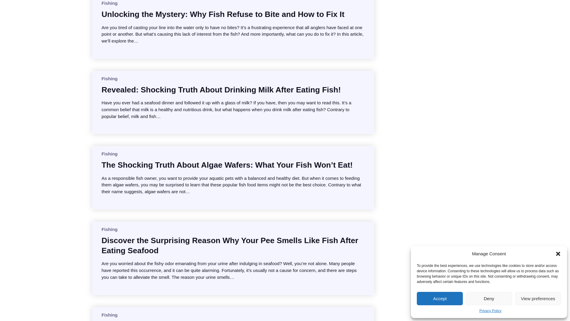 The height and width of the screenshot is (321, 570). Describe the element at coordinates (109, 229) in the screenshot. I see `Fishing` at that location.